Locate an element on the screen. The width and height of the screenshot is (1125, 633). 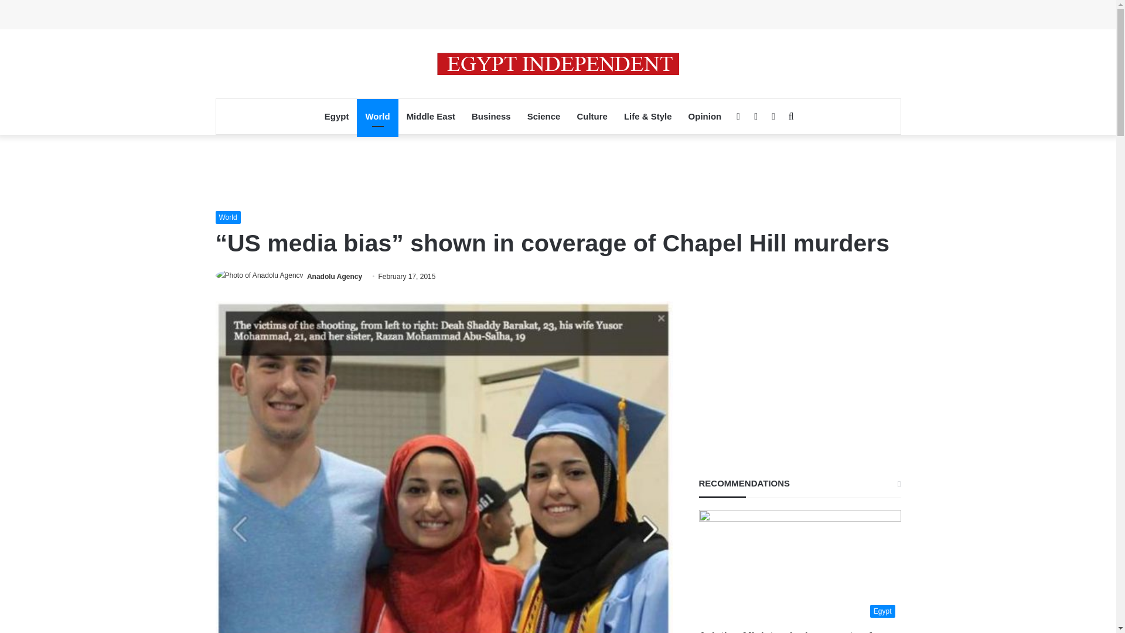
Egypt is located at coordinates (336, 116).